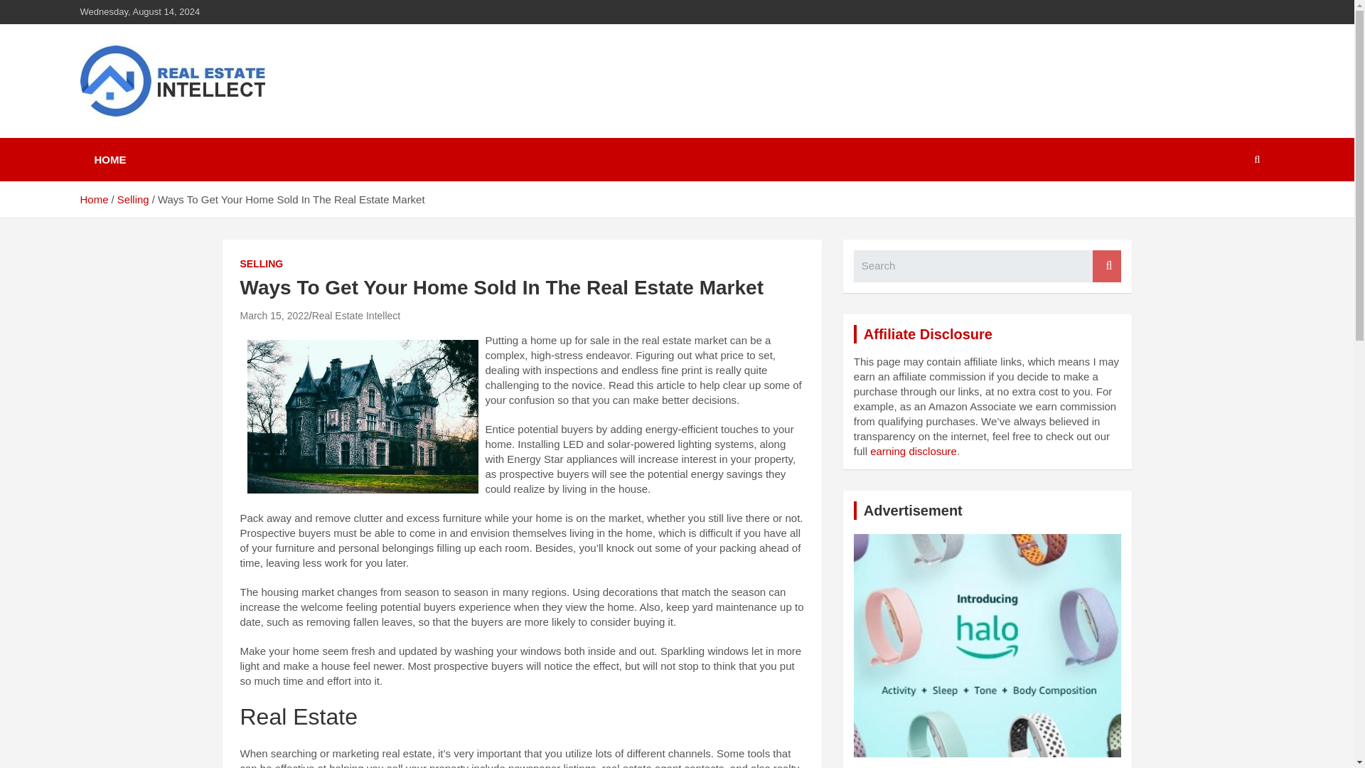  I want to click on March 15, 2022, so click(274, 316).